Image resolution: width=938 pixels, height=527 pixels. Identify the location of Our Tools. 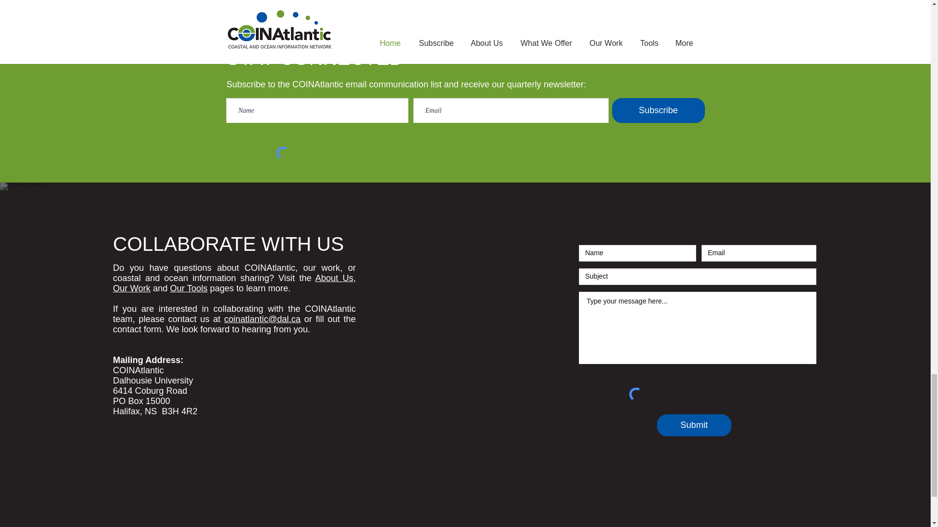
(189, 288).